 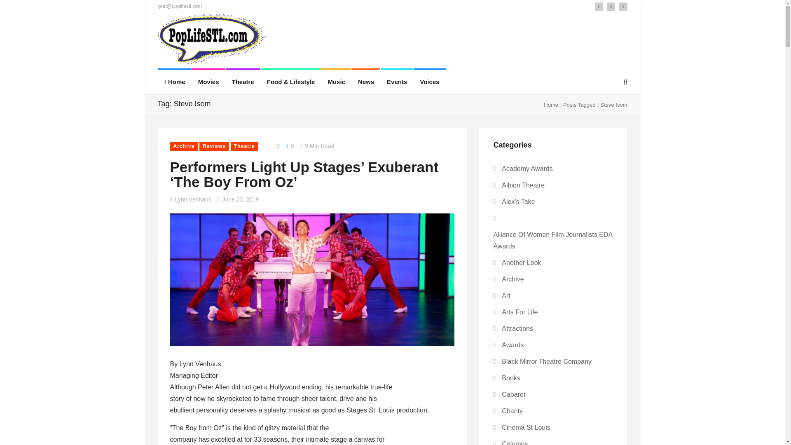 What do you see at coordinates (193, 199) in the screenshot?
I see `Lynn Venhaus` at bounding box center [193, 199].